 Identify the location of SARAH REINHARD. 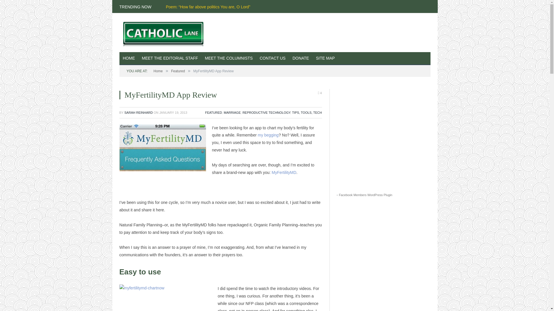
(138, 112).